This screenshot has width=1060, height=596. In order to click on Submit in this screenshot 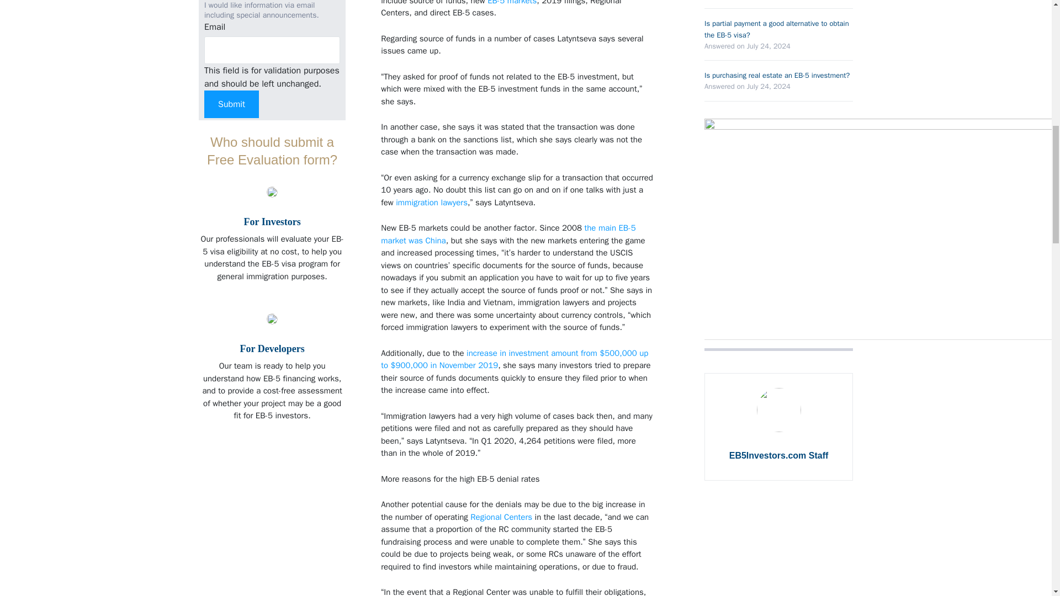, I will do `click(231, 104)`.